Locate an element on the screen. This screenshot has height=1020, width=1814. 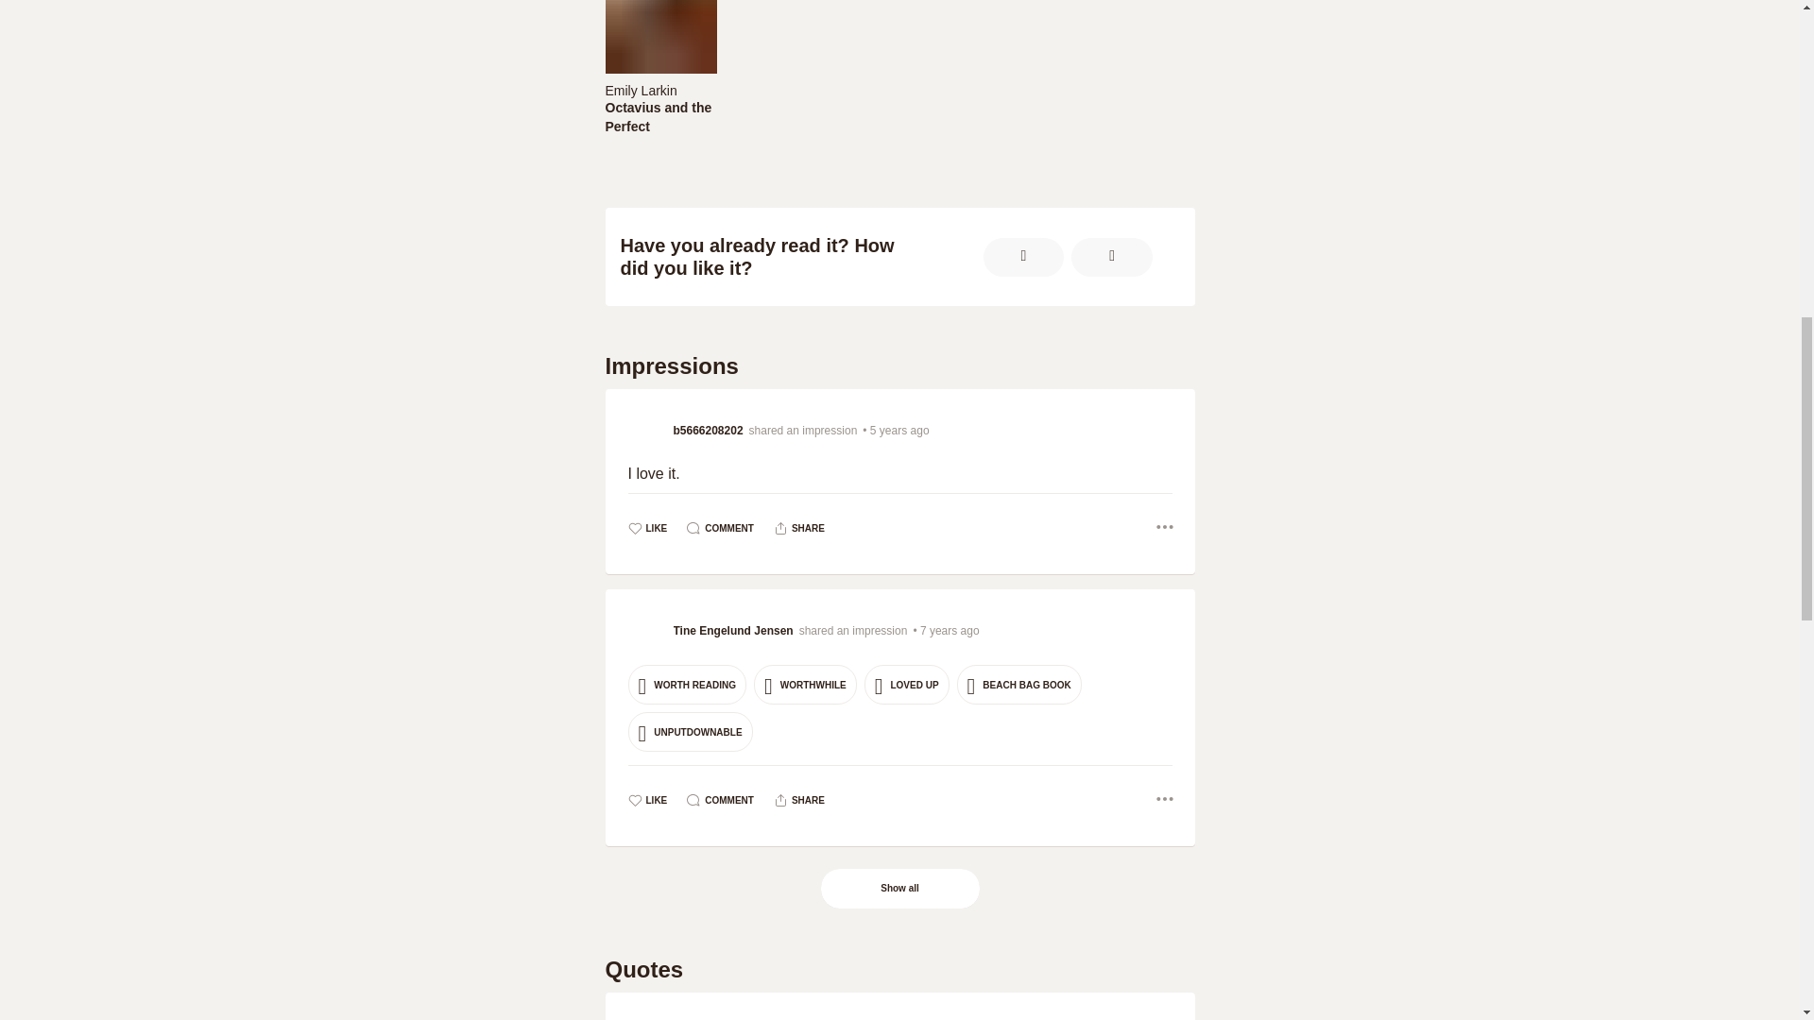
Show all is located at coordinates (899, 889).